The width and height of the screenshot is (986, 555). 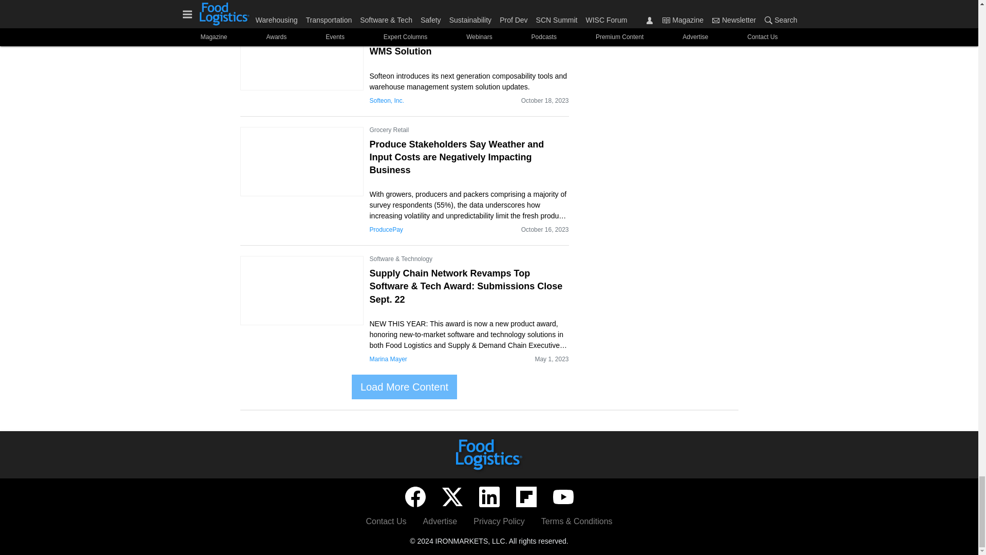 I want to click on LinkedIn icon, so click(x=488, y=497).